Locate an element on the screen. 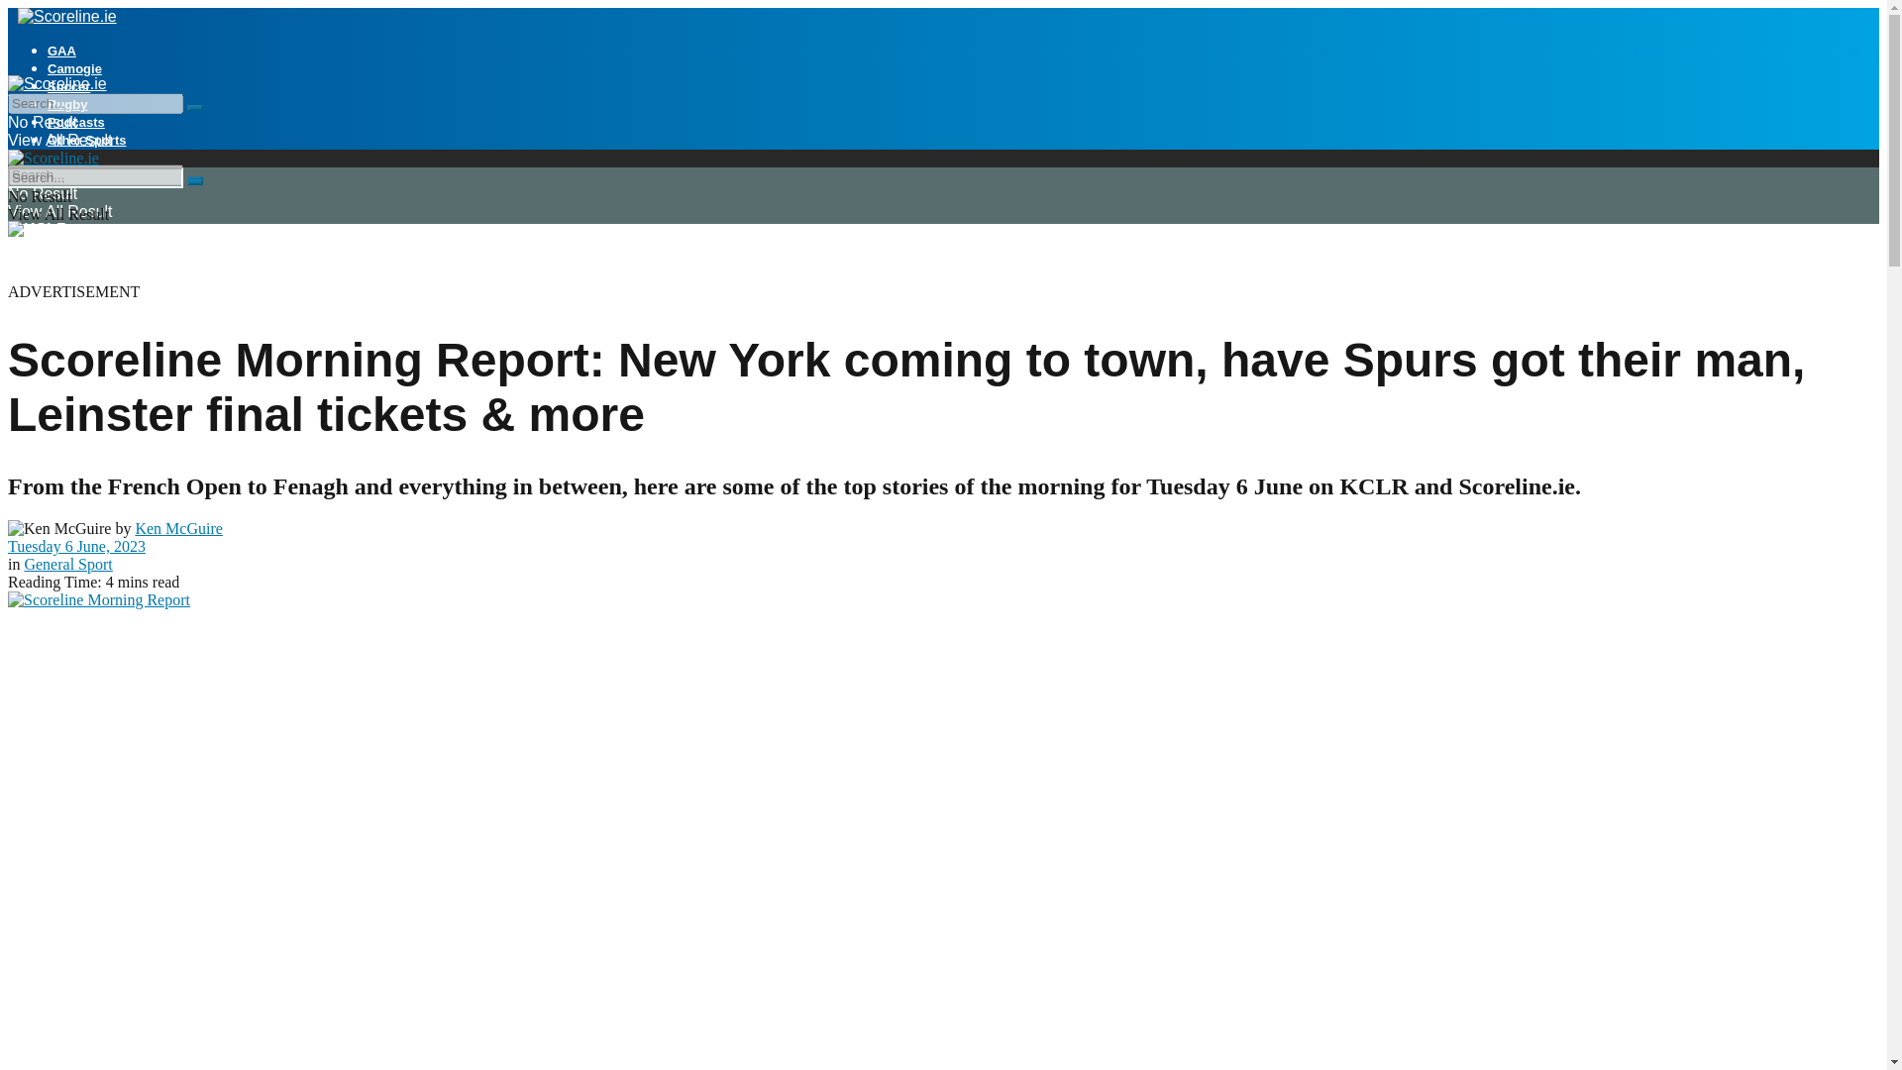  Soccer is located at coordinates (68, 86).